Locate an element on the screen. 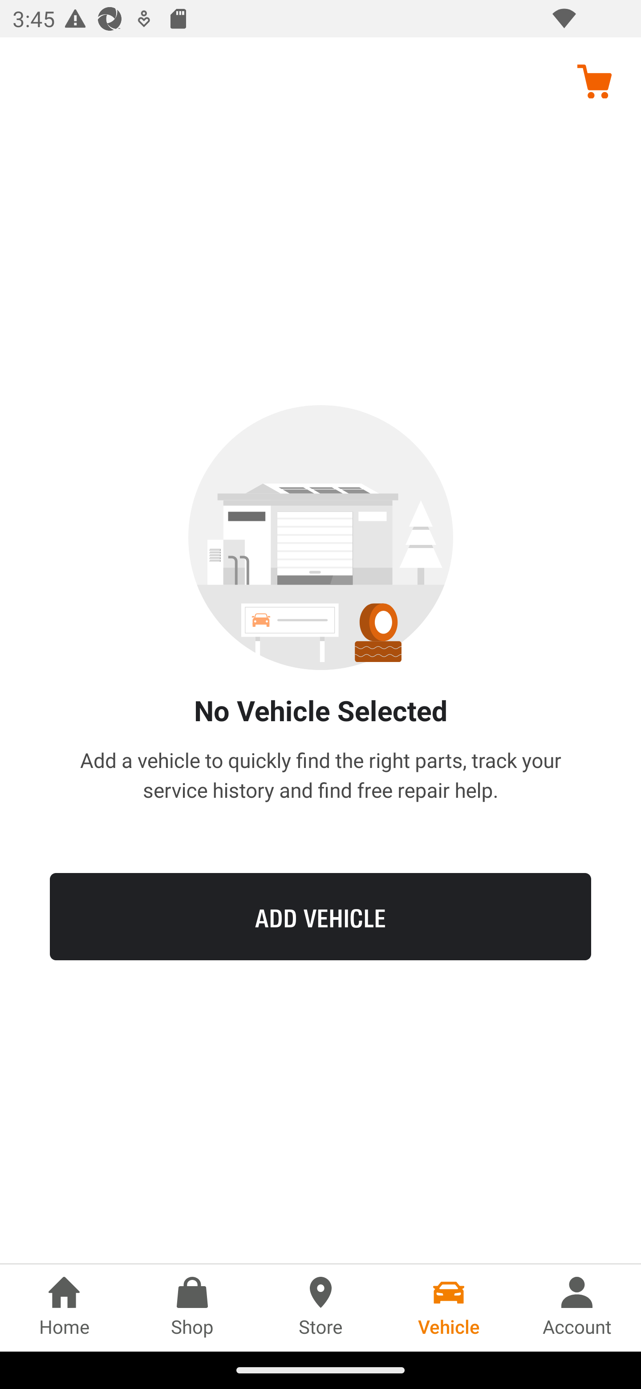  Store is located at coordinates (320, 1308).